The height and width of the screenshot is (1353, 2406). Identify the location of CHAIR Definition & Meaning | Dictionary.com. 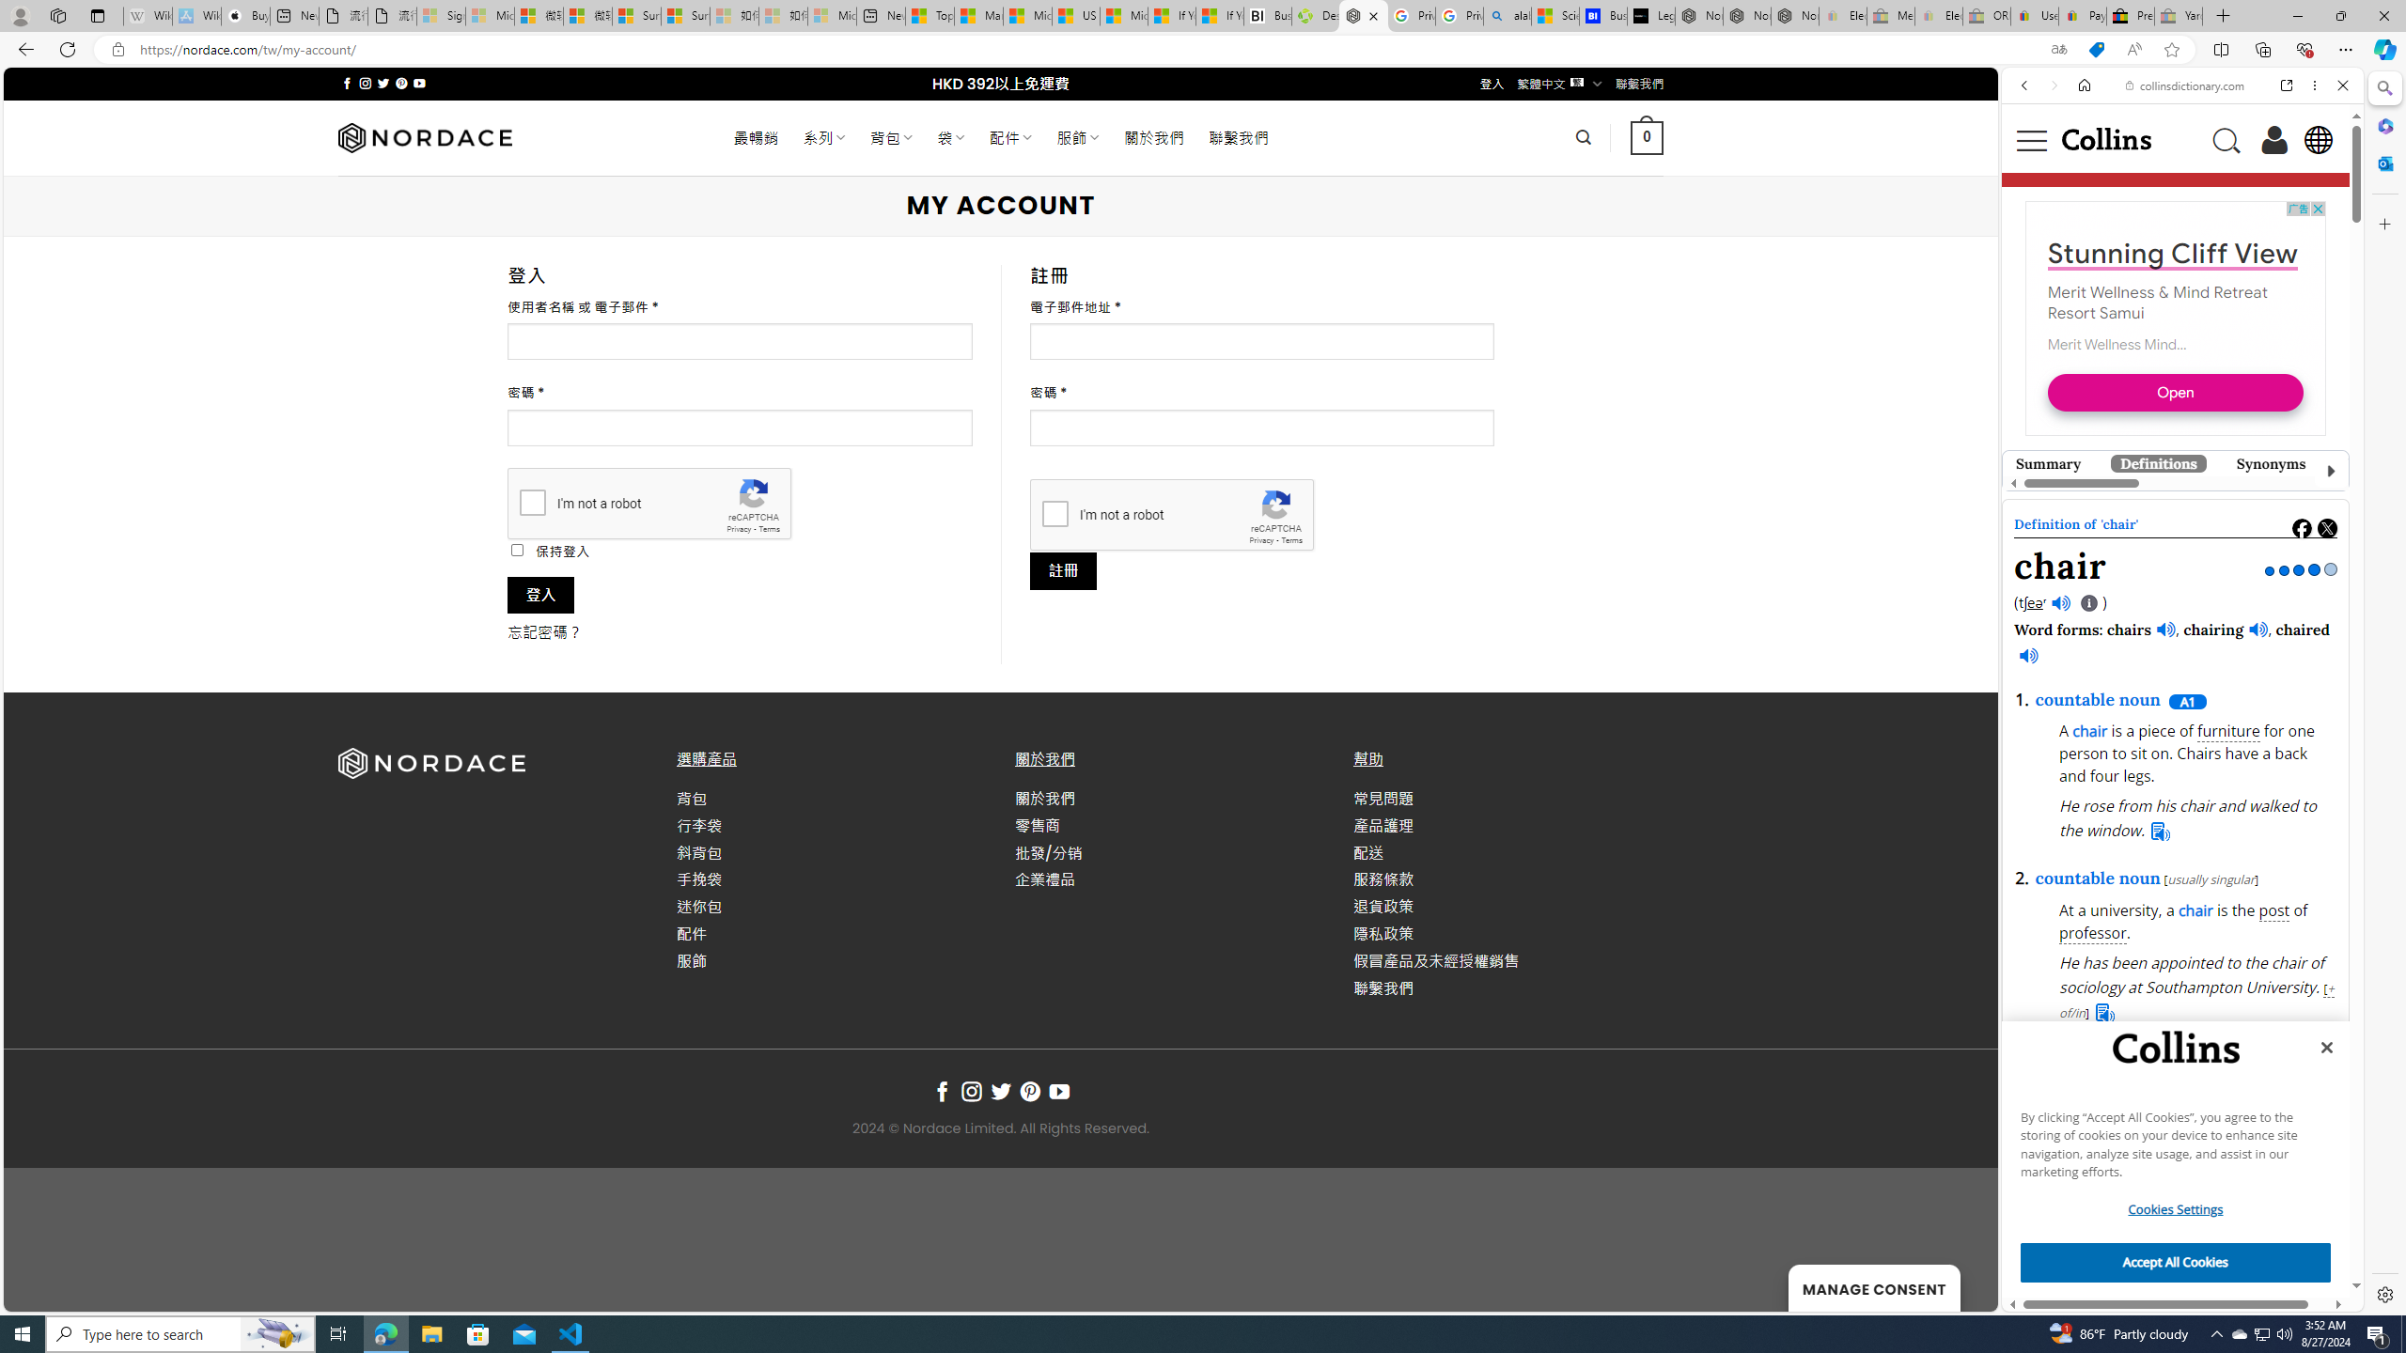
(2428, 1254).